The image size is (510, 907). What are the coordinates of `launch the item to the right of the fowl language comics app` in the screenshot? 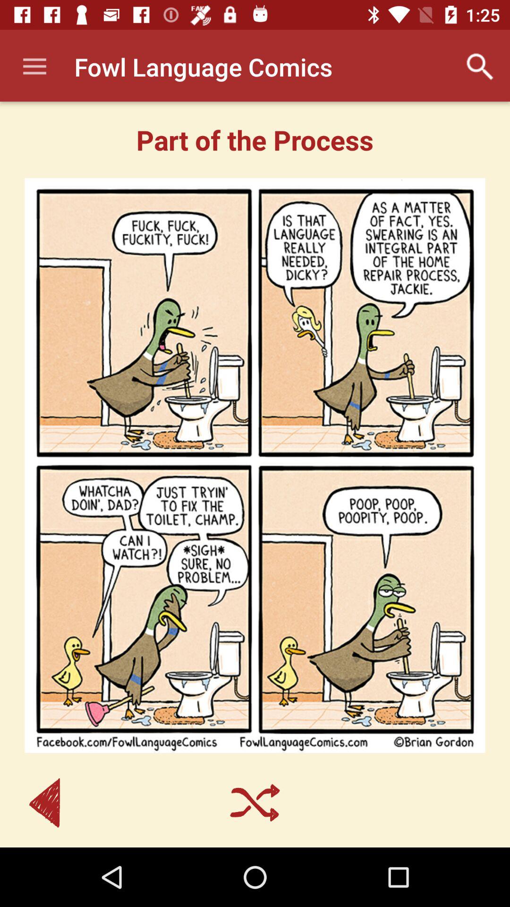 It's located at (480, 67).